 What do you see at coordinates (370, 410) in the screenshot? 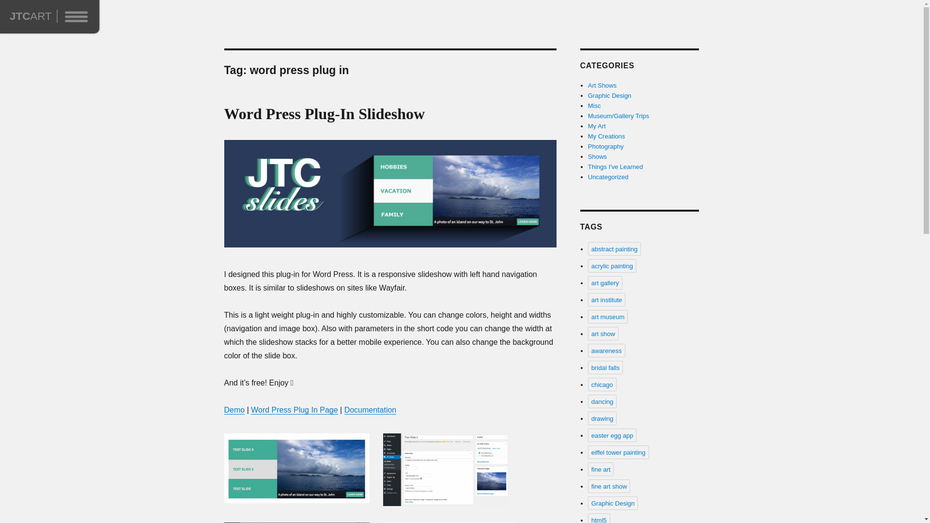
I see `Documentation` at bounding box center [370, 410].